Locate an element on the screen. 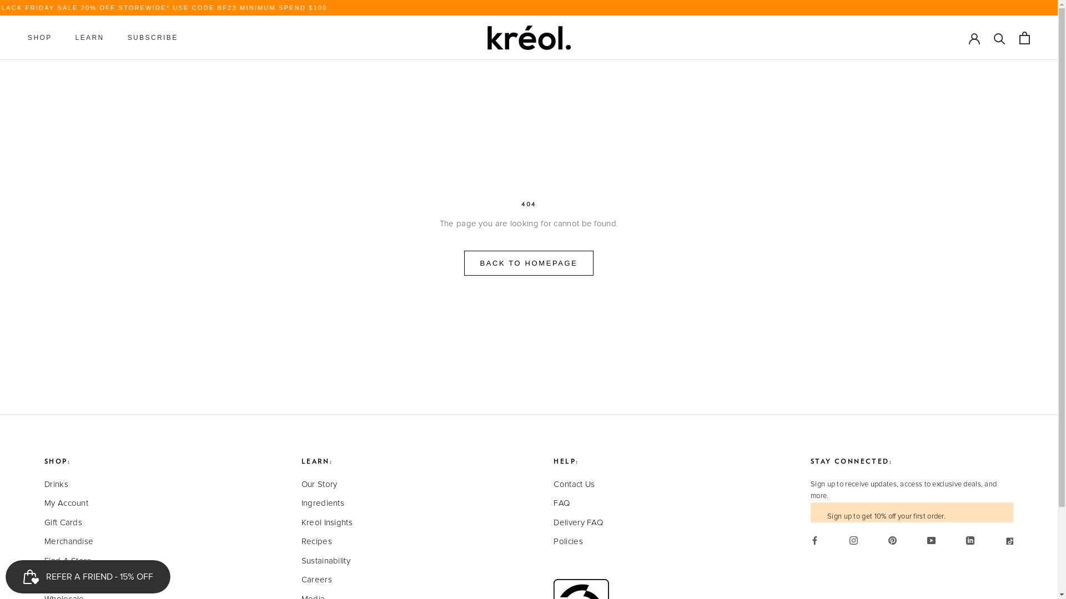  Our Story is located at coordinates (327, 485).